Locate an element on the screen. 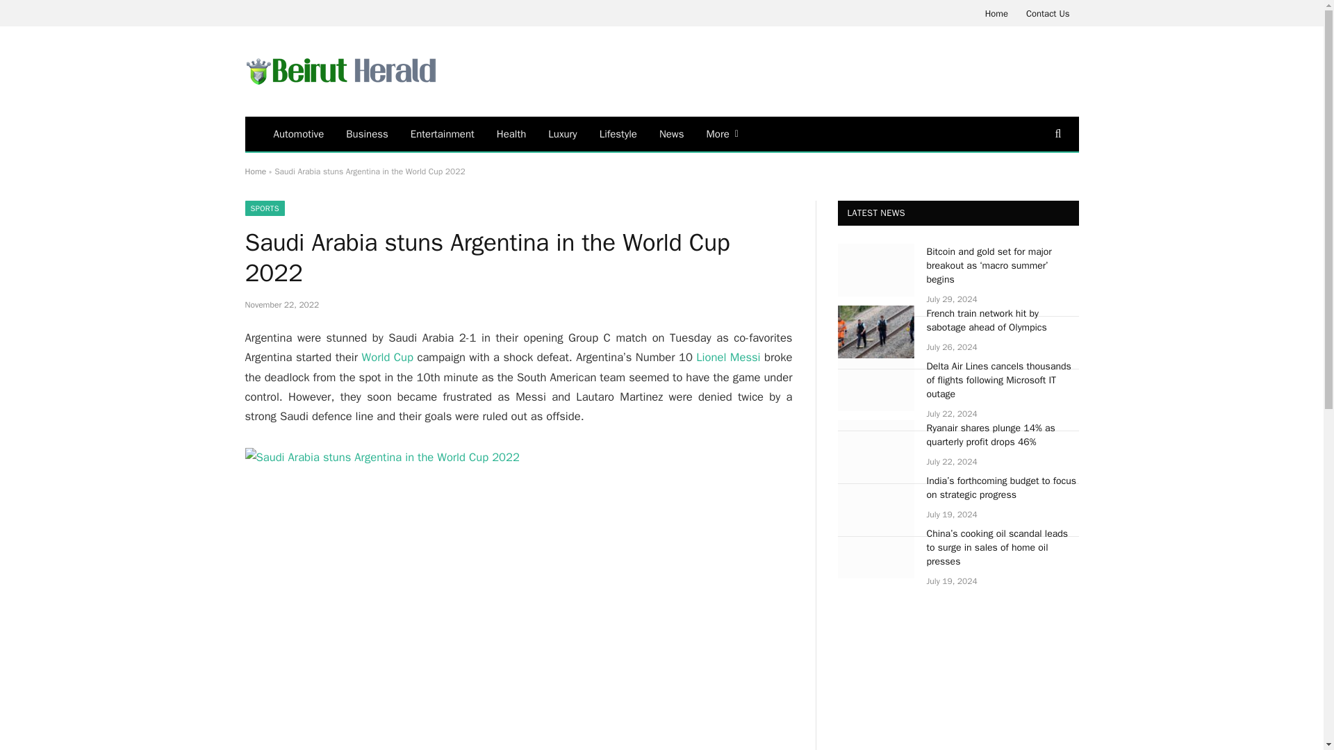 The width and height of the screenshot is (1334, 750). SPORTS is located at coordinates (264, 208).